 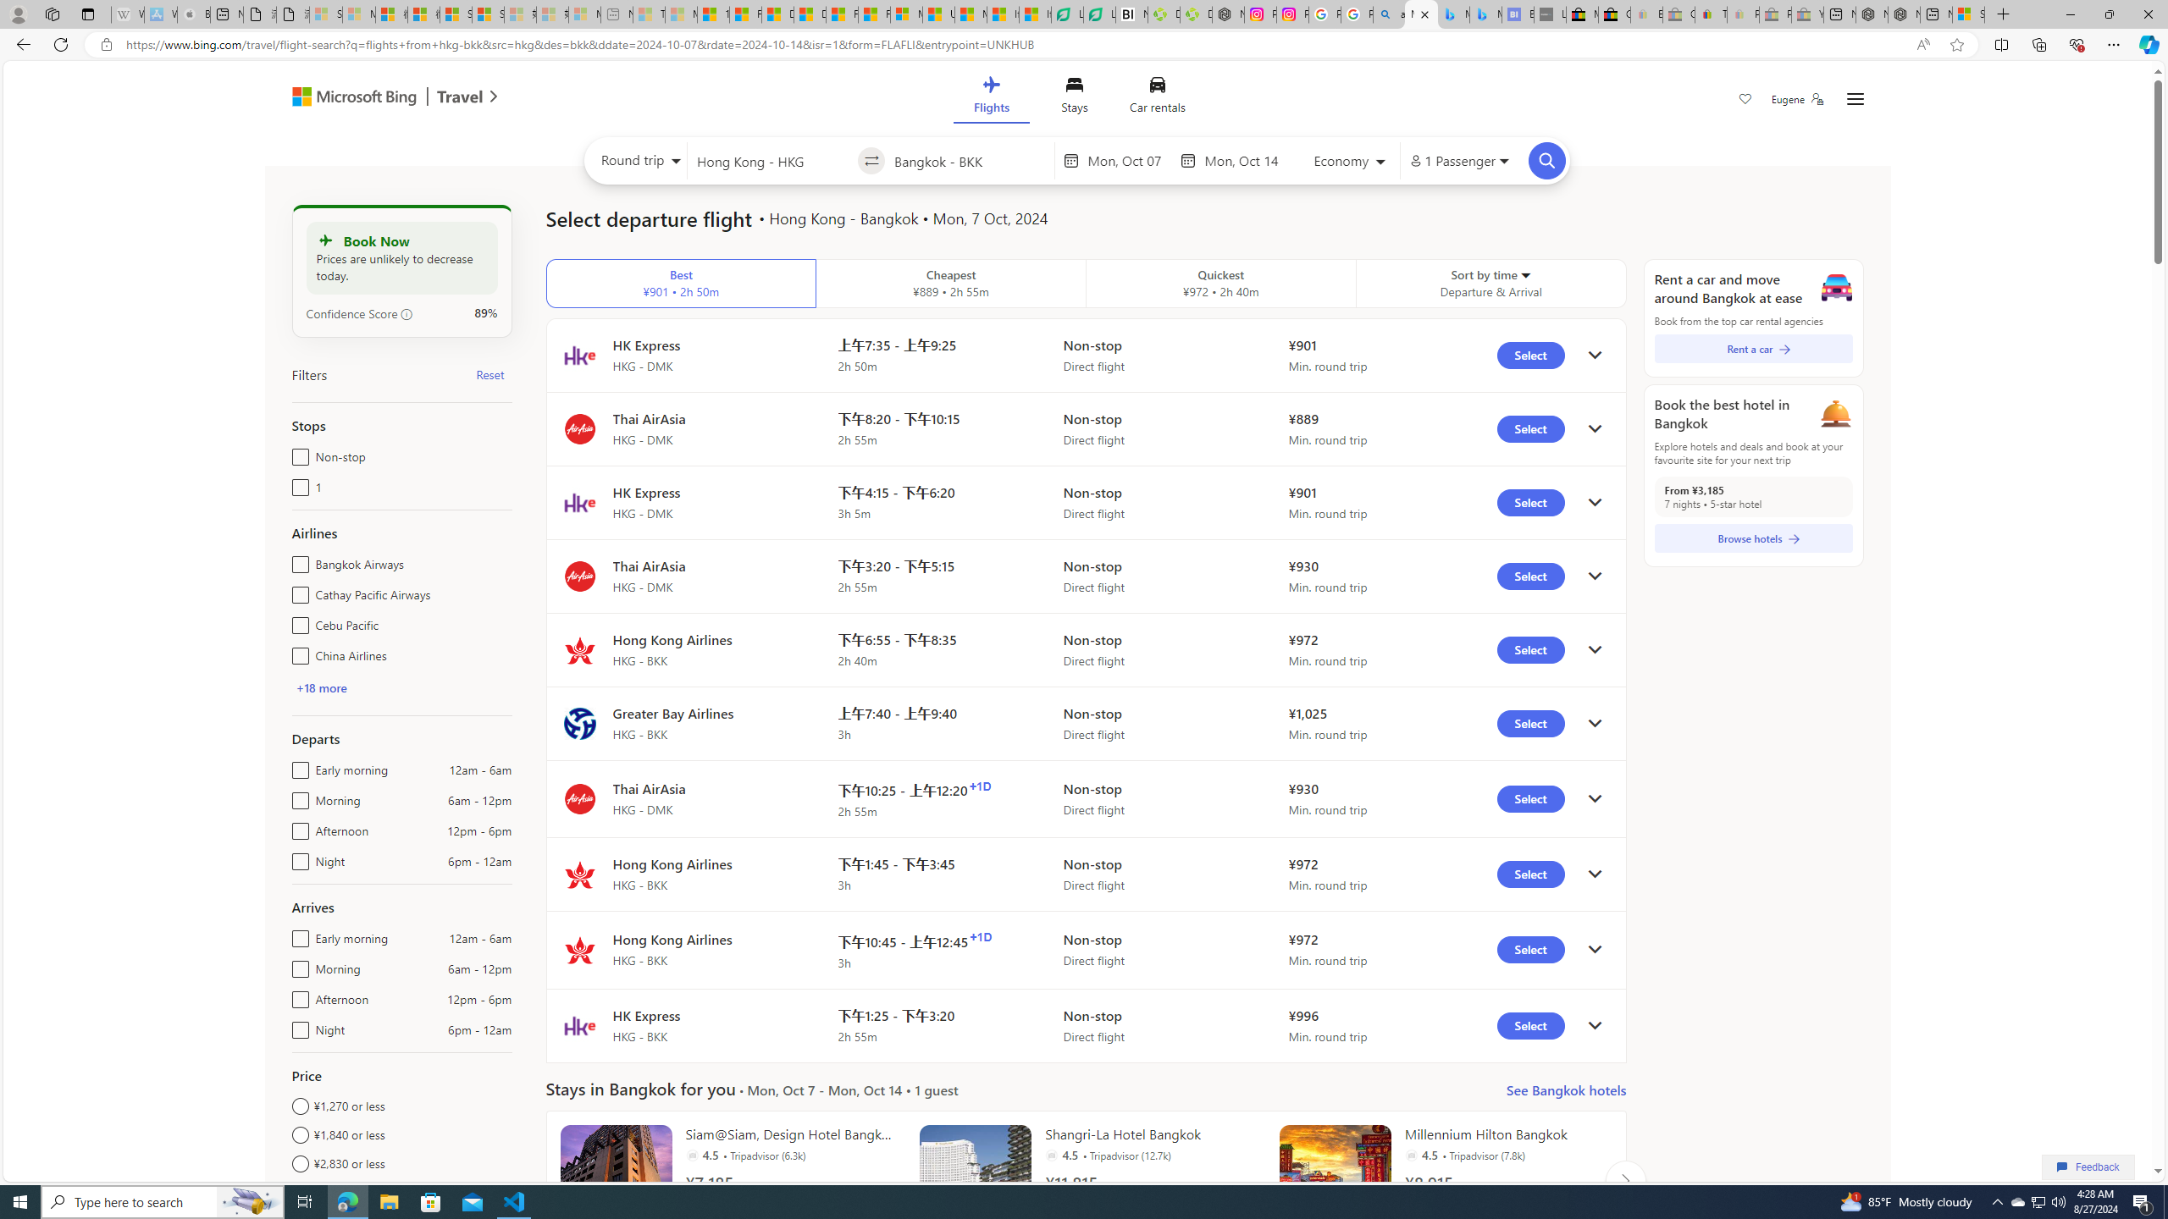 What do you see at coordinates (1389, 14) in the screenshot?
I see `alabama high school quarterback dies - Search` at bounding box center [1389, 14].